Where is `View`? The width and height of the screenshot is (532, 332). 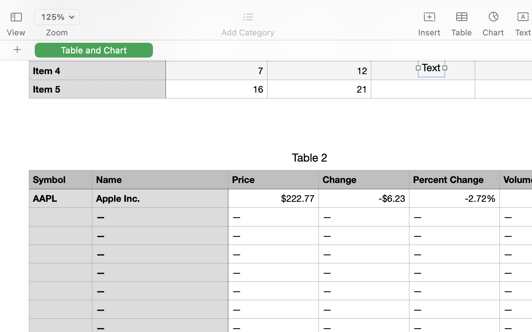
View is located at coordinates (16, 32).